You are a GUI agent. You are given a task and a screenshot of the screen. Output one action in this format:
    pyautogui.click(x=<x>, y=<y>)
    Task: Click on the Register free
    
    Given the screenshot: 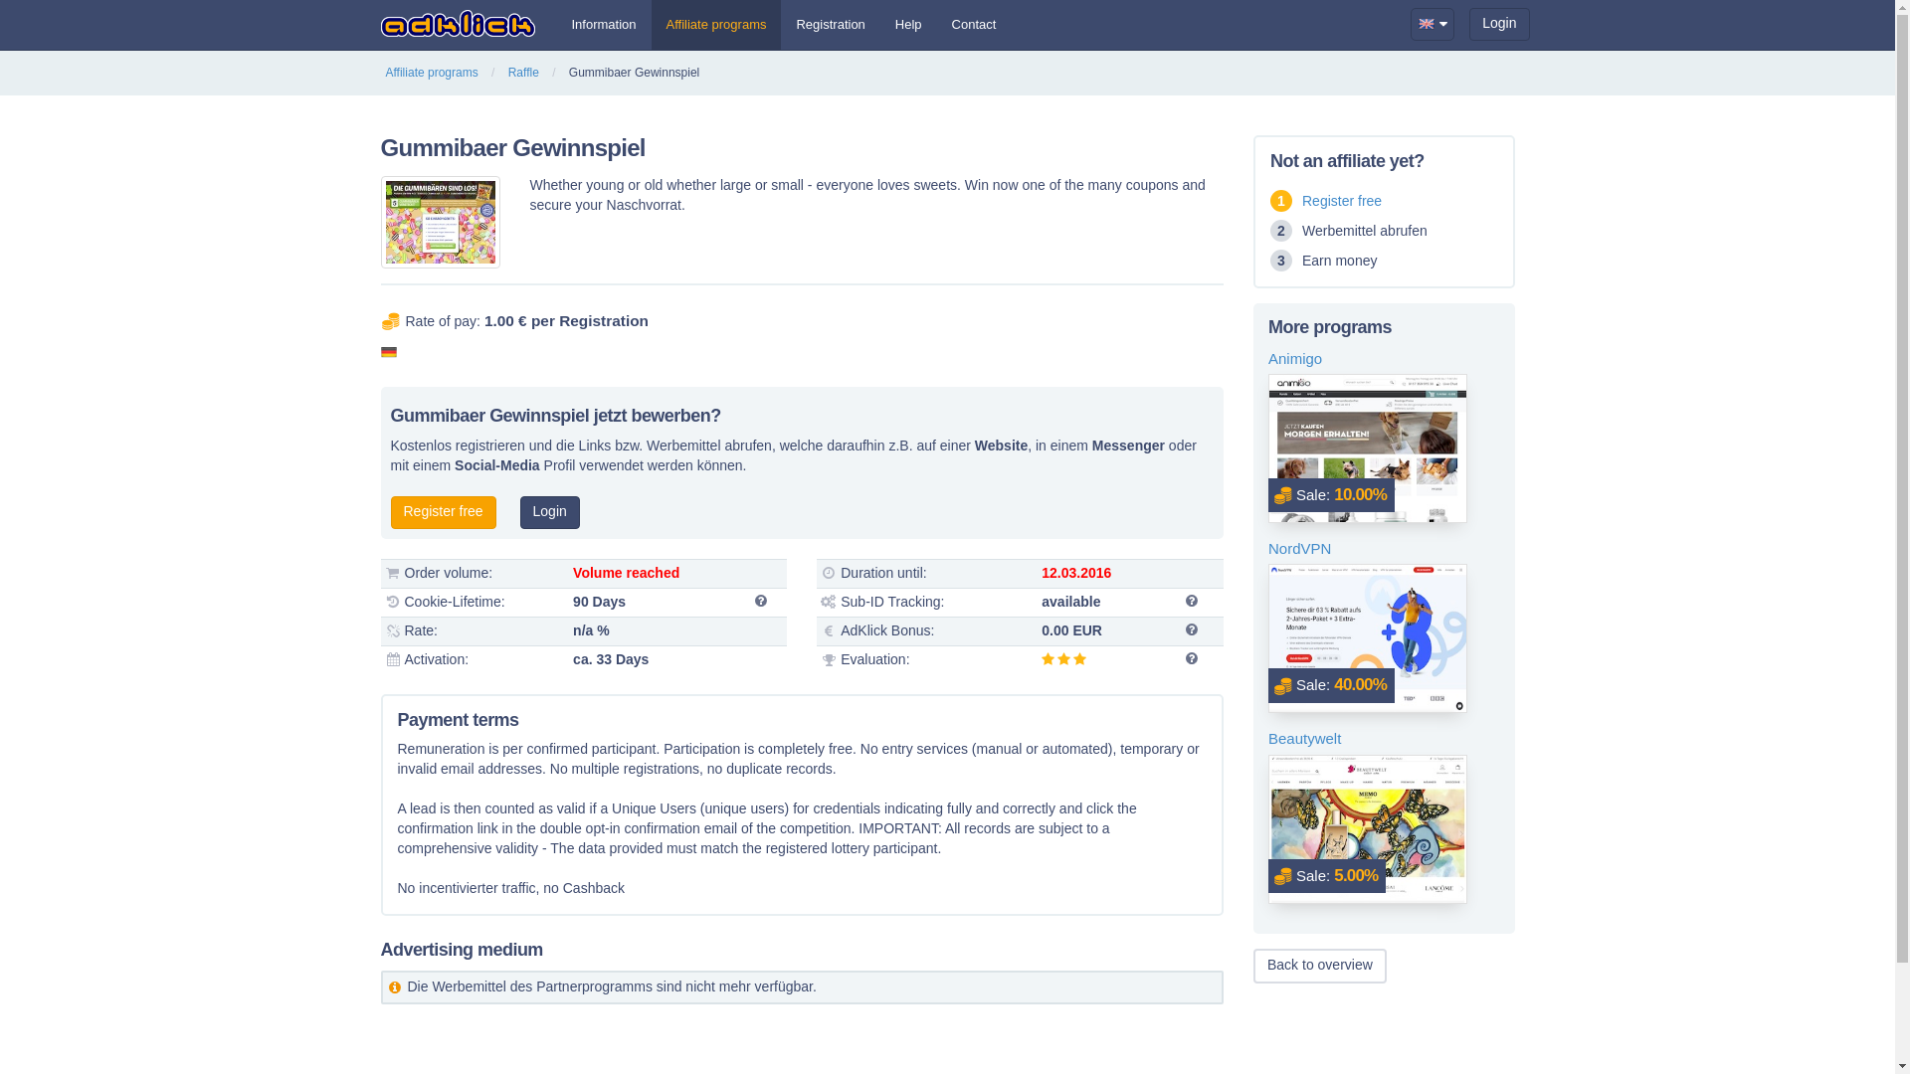 What is the action you would take?
    pyautogui.click(x=442, y=512)
    